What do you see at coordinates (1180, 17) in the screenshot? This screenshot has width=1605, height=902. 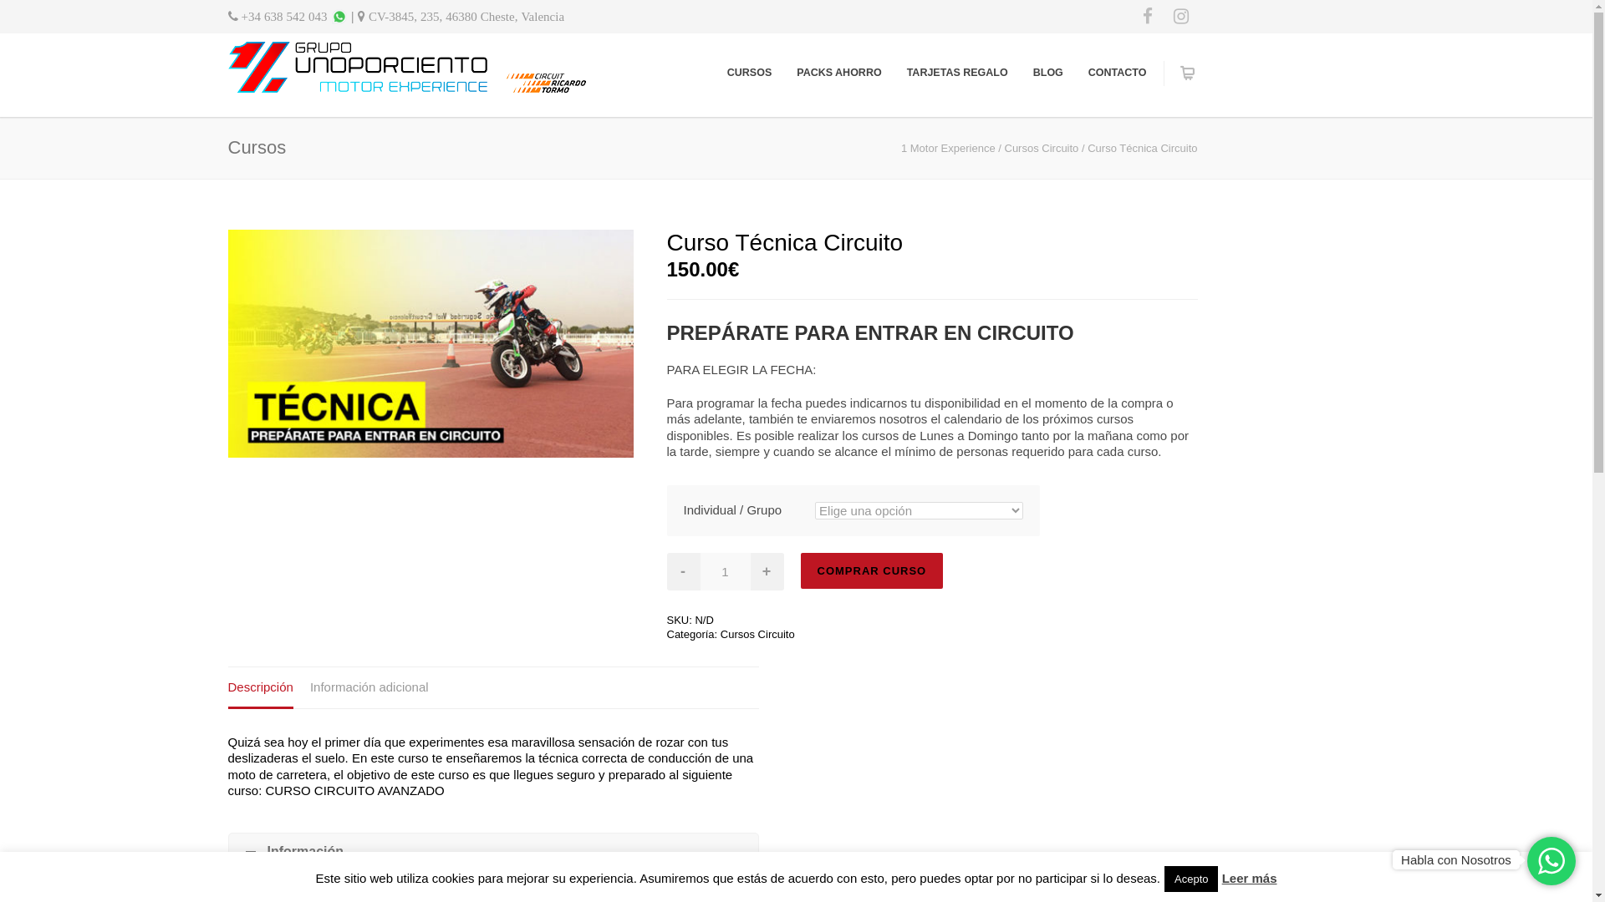 I see `Instagram` at bounding box center [1180, 17].